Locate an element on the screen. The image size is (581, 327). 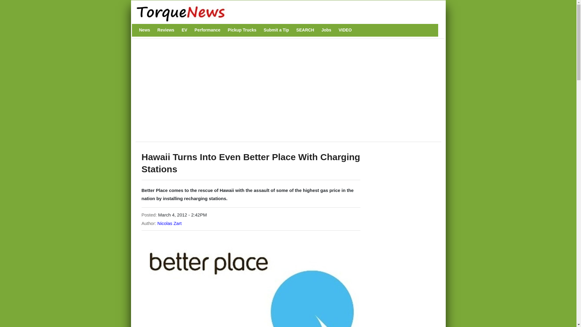
Pickup Trucks is located at coordinates (242, 30).